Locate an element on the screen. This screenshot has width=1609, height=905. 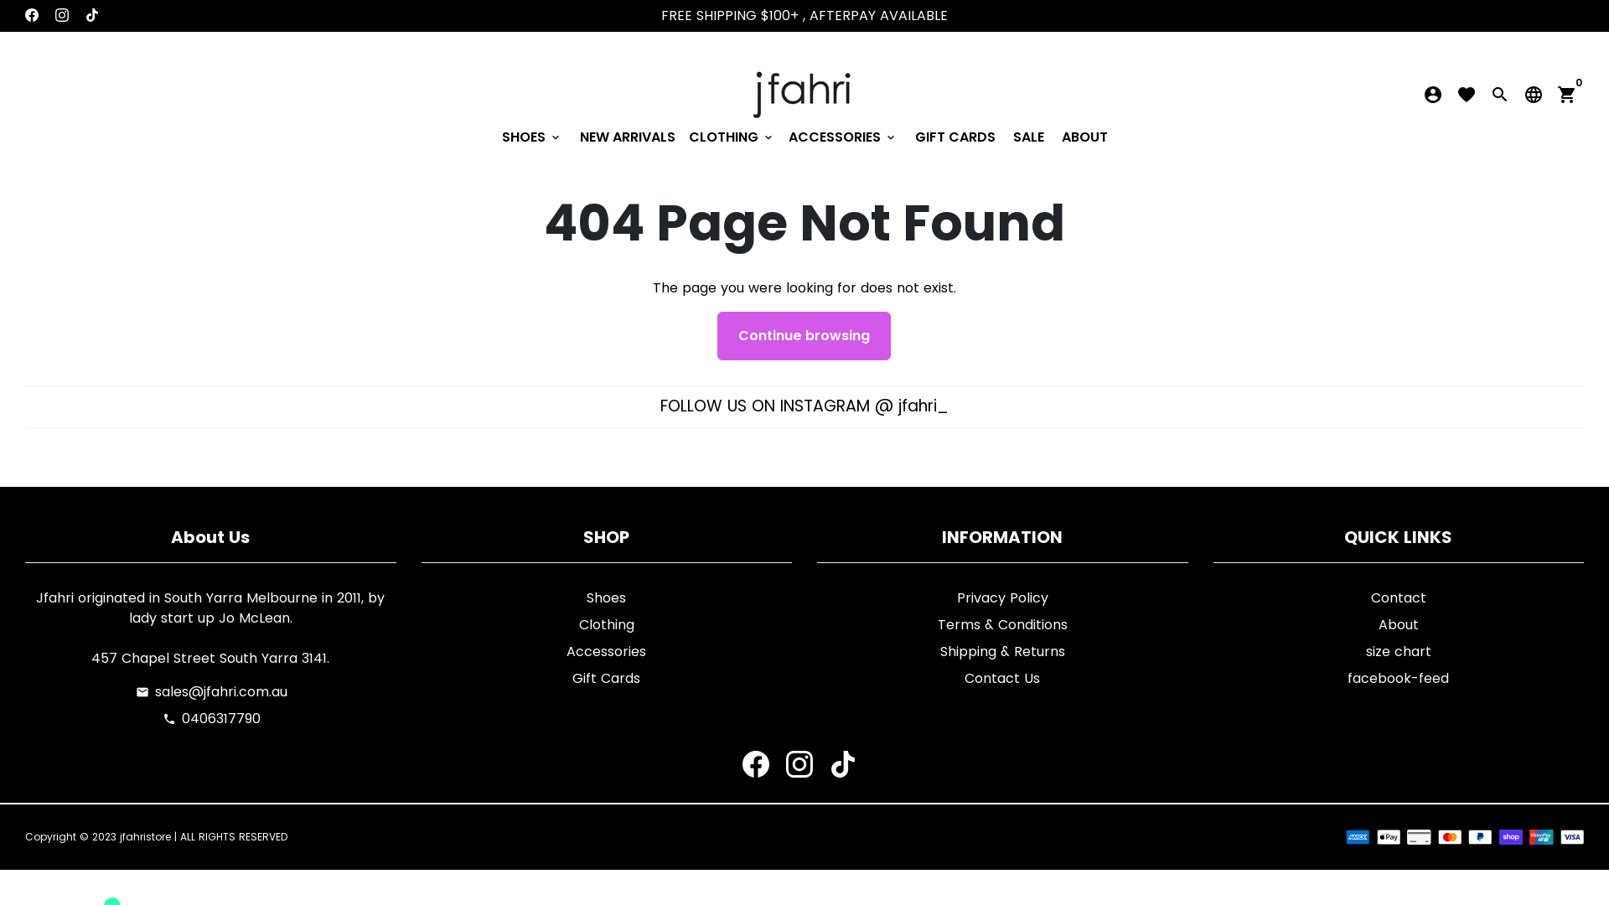
SALE is located at coordinates (1027, 137).